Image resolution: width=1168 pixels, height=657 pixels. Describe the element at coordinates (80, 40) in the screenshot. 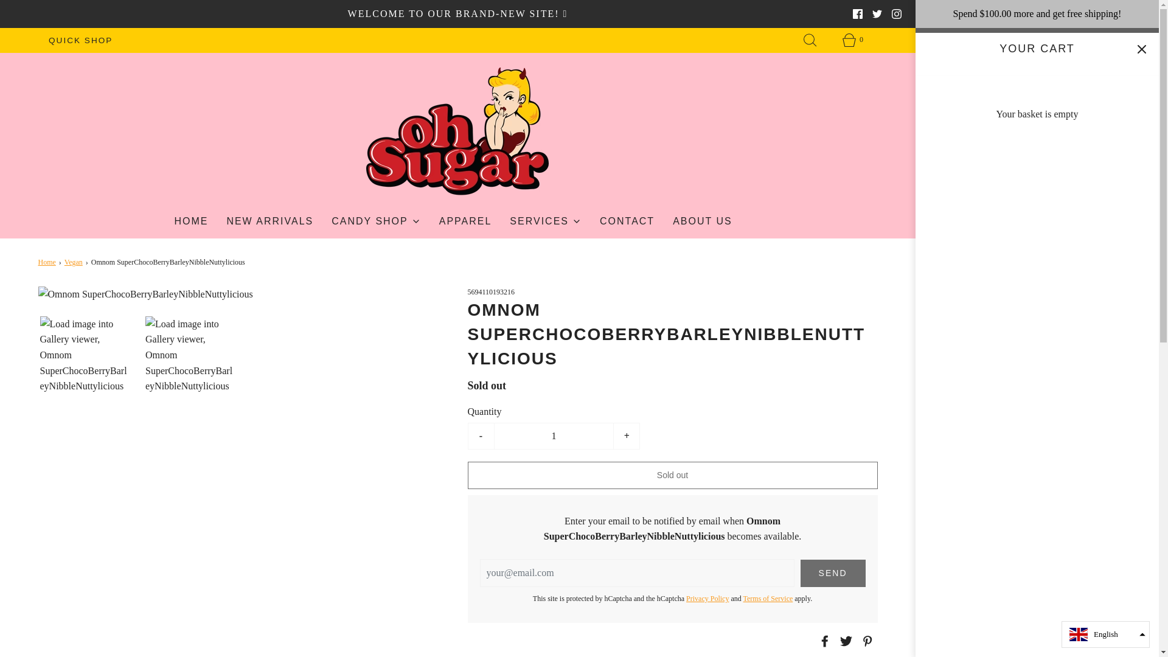

I see `QUICK SHOP` at that location.